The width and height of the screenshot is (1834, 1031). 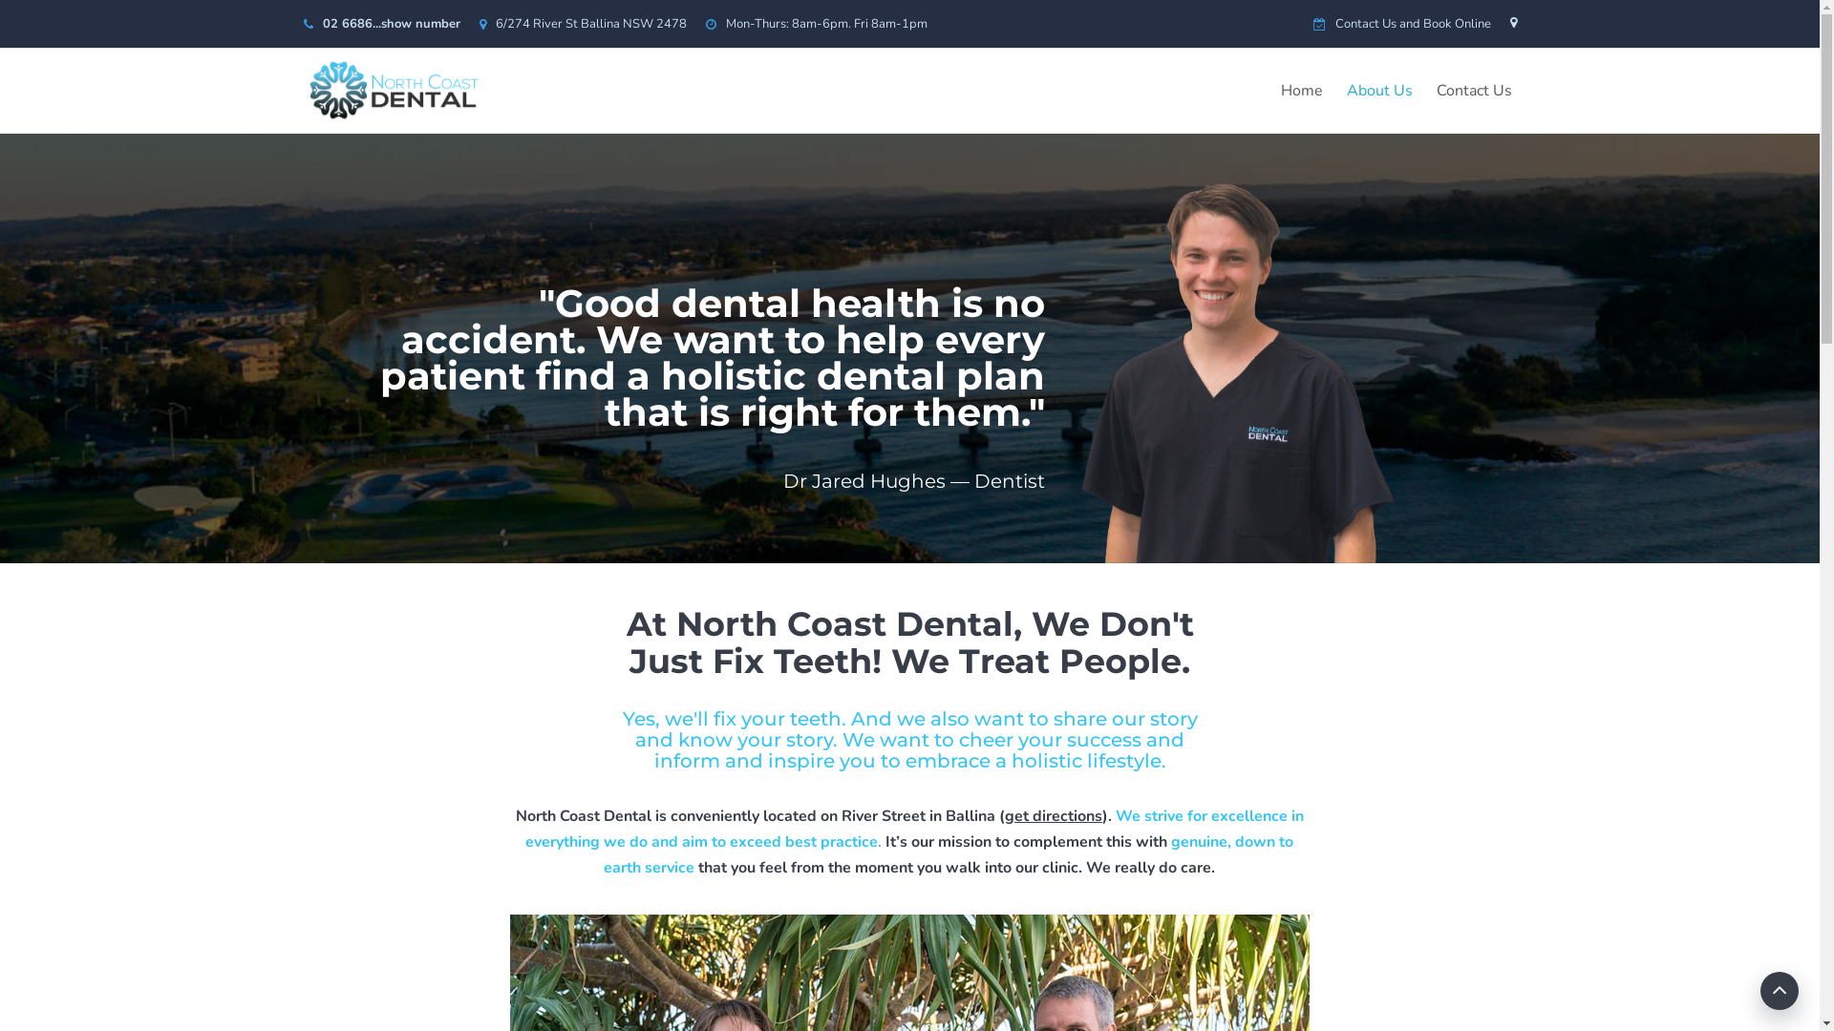 What do you see at coordinates (1054, 816) in the screenshot?
I see `get directions` at bounding box center [1054, 816].